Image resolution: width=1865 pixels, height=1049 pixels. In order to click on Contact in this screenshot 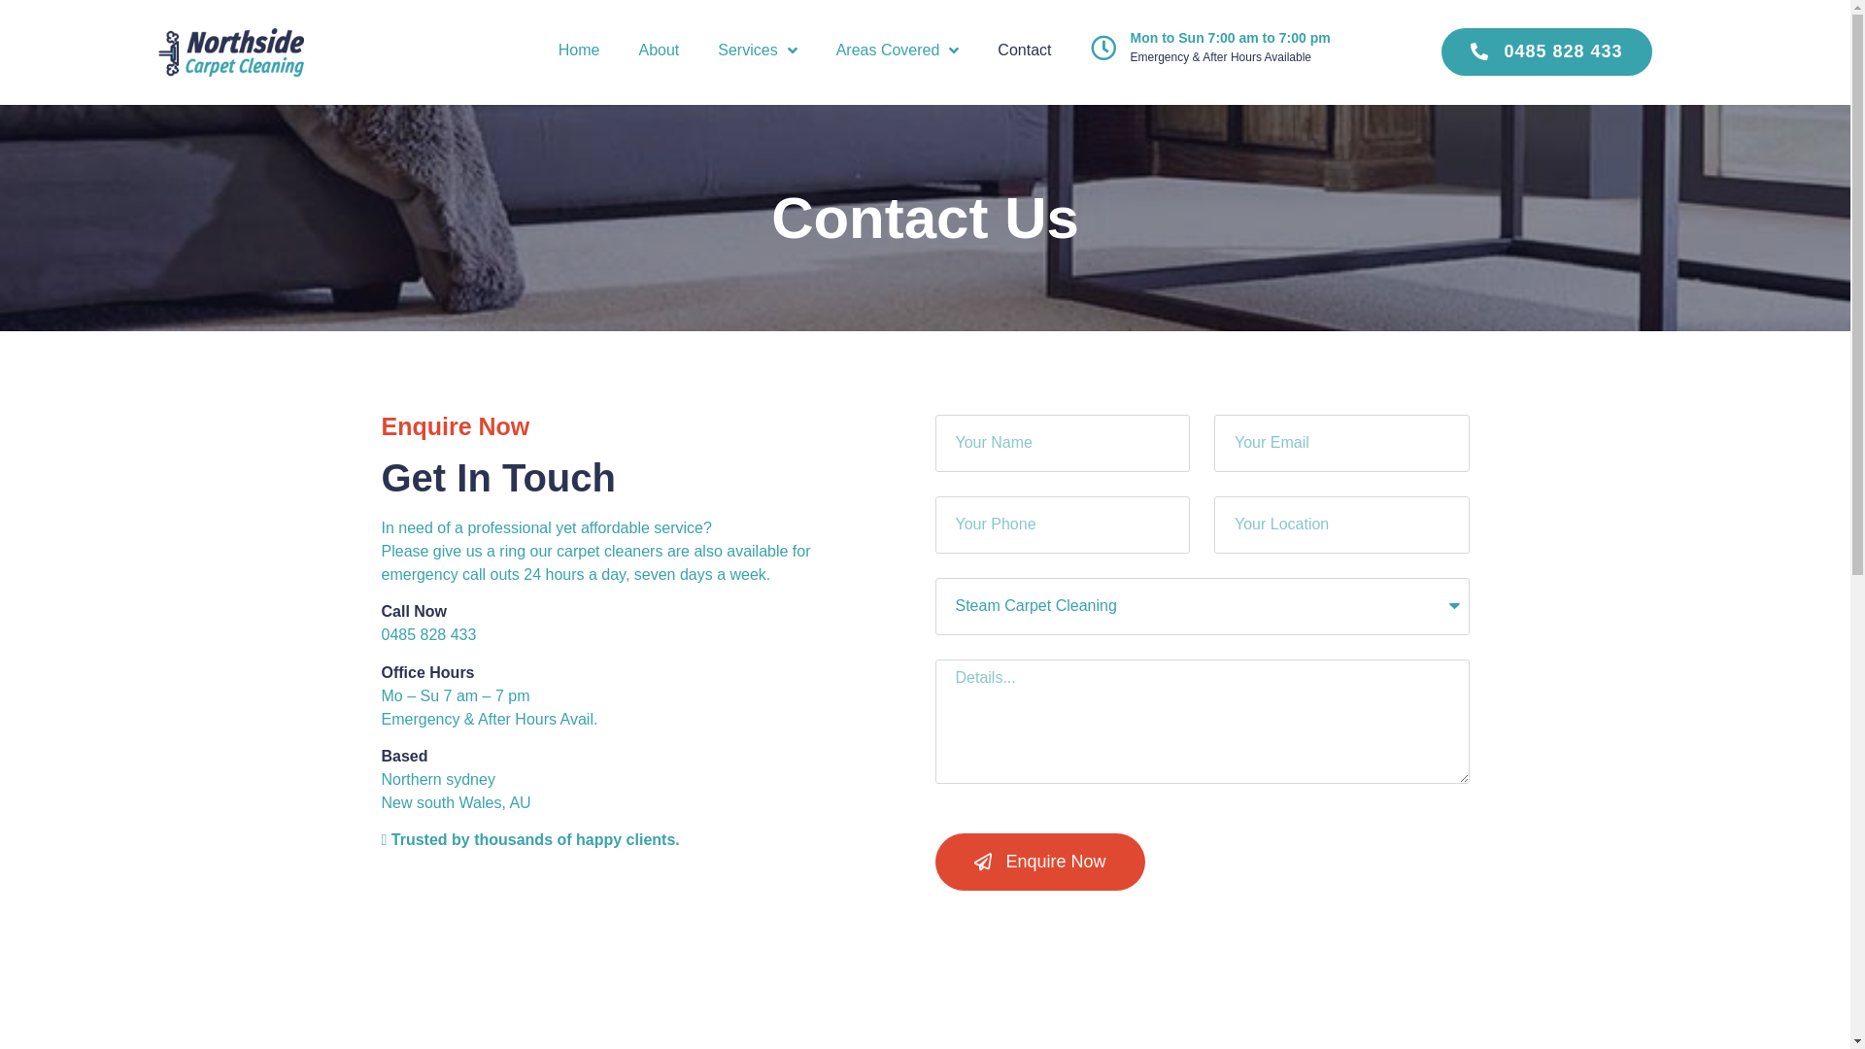, I will do `click(1024, 51)`.